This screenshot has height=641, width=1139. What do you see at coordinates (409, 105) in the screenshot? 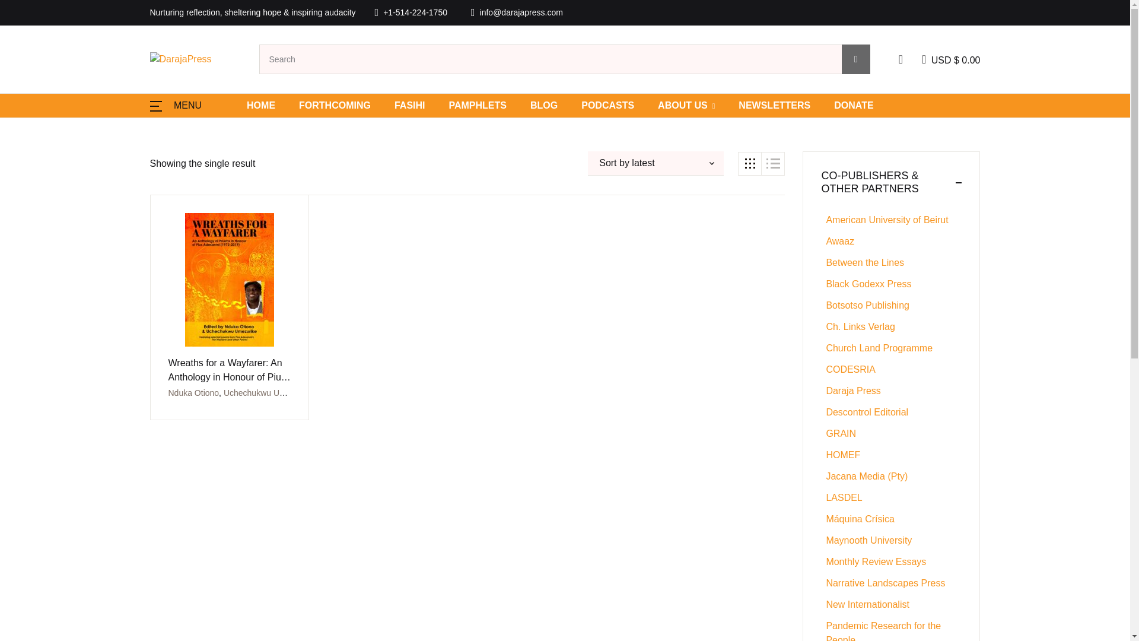
I see `FASIHI` at bounding box center [409, 105].